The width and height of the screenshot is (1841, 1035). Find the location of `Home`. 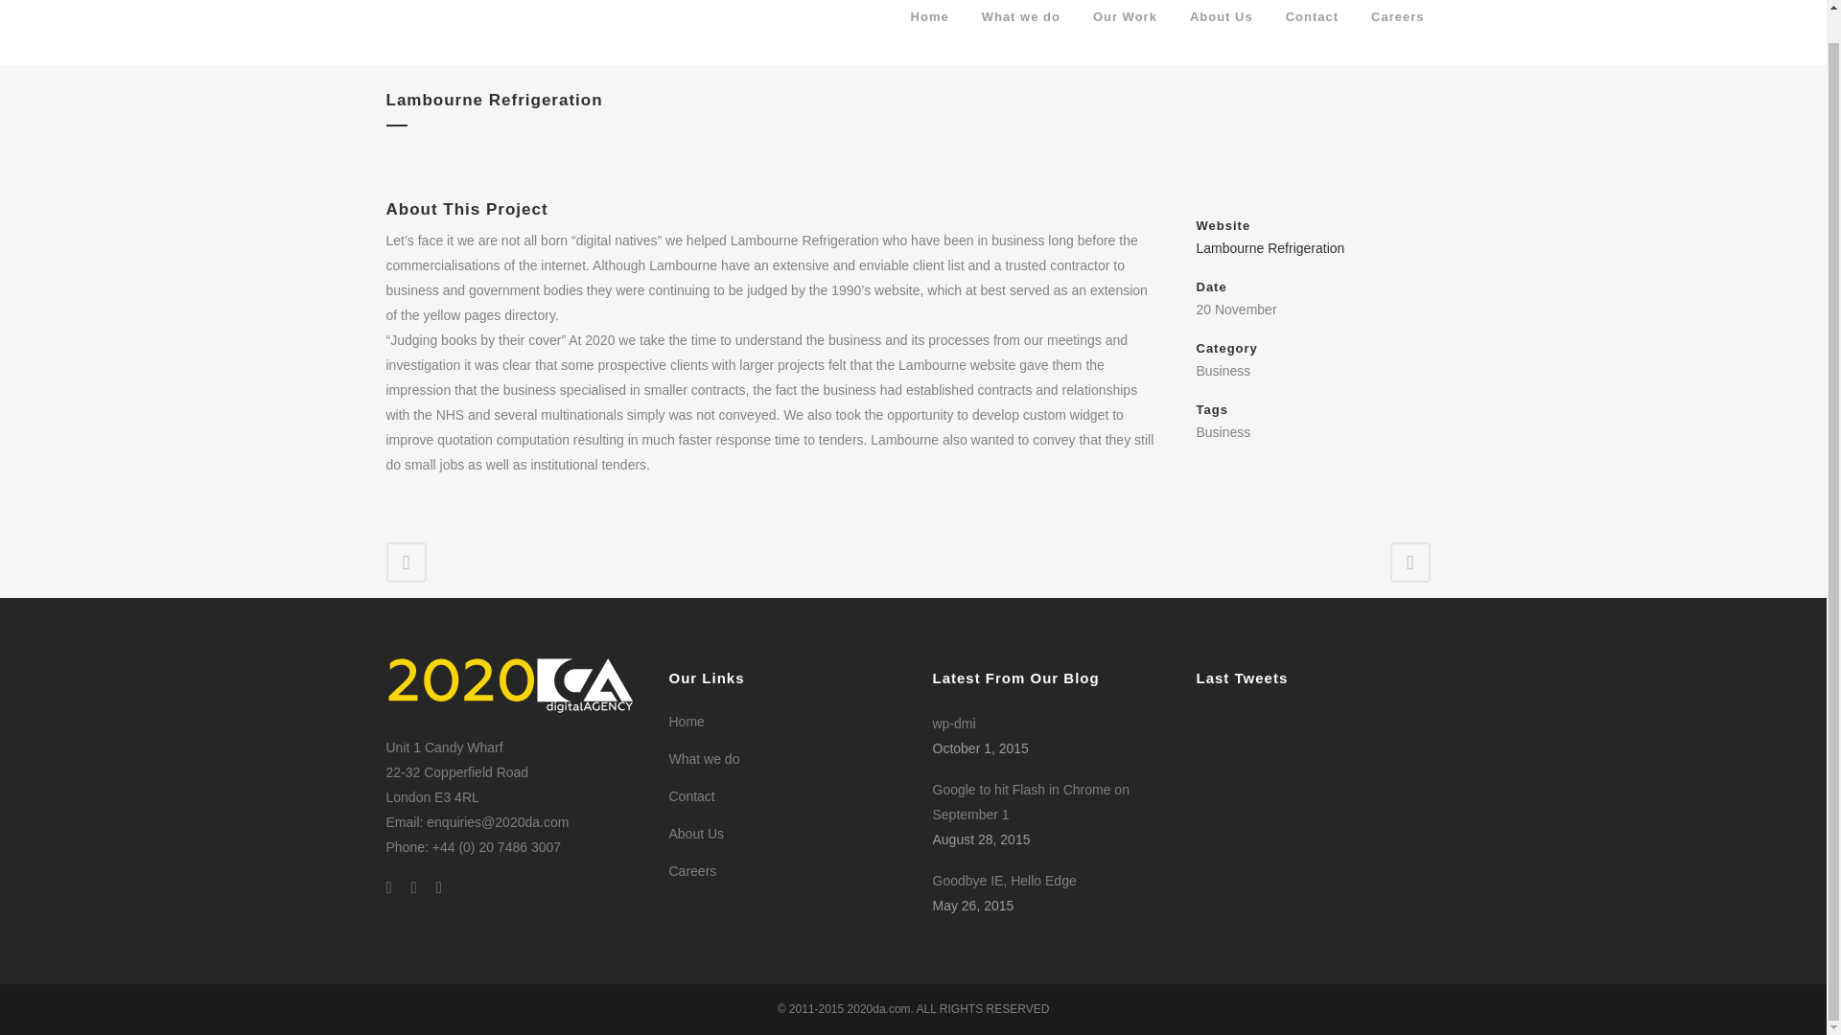

Home is located at coordinates (930, 33).